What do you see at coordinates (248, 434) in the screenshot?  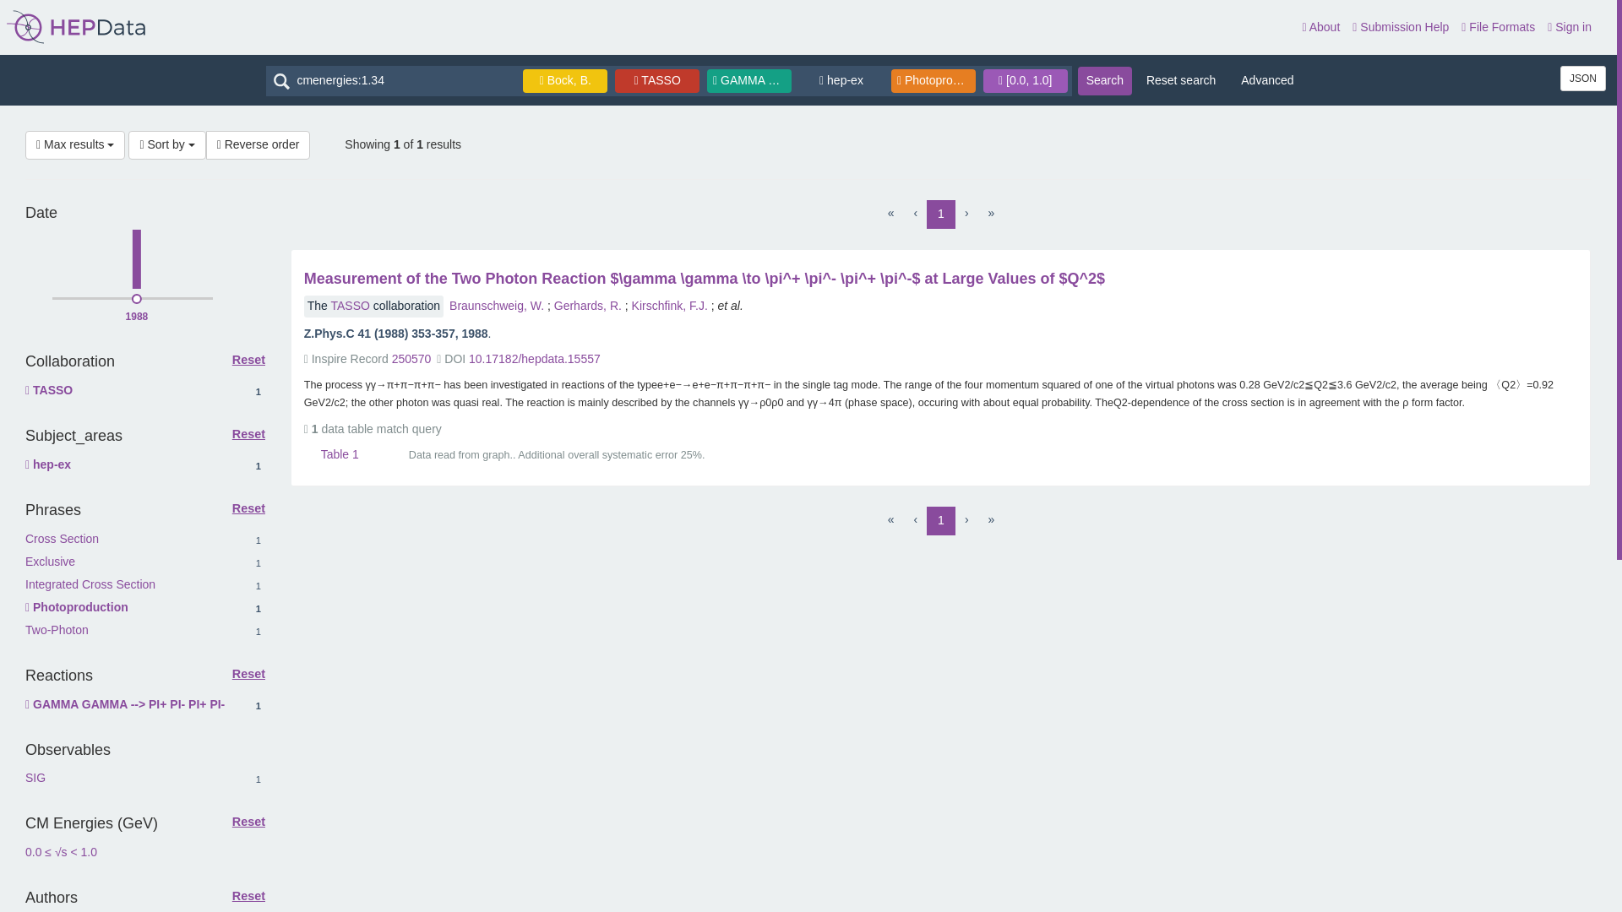 I see `Search` at bounding box center [248, 434].